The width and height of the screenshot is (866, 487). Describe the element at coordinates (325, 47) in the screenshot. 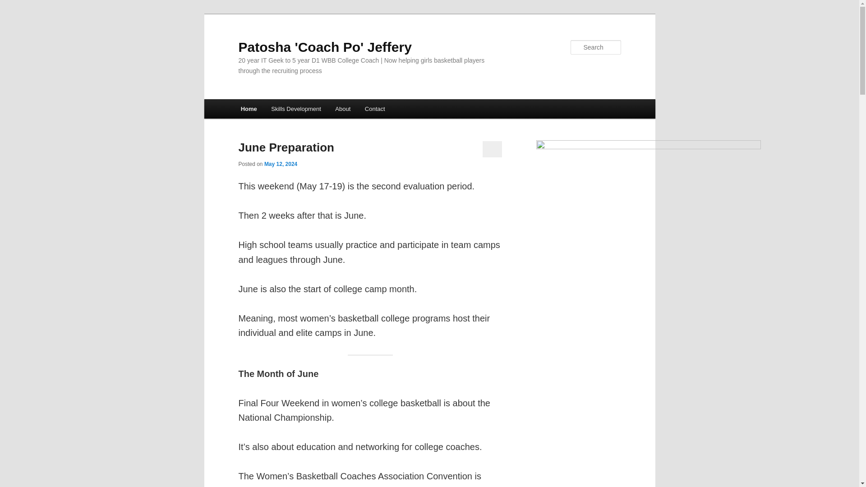

I see `Patosha 'Coach Po' Jeffery` at that location.